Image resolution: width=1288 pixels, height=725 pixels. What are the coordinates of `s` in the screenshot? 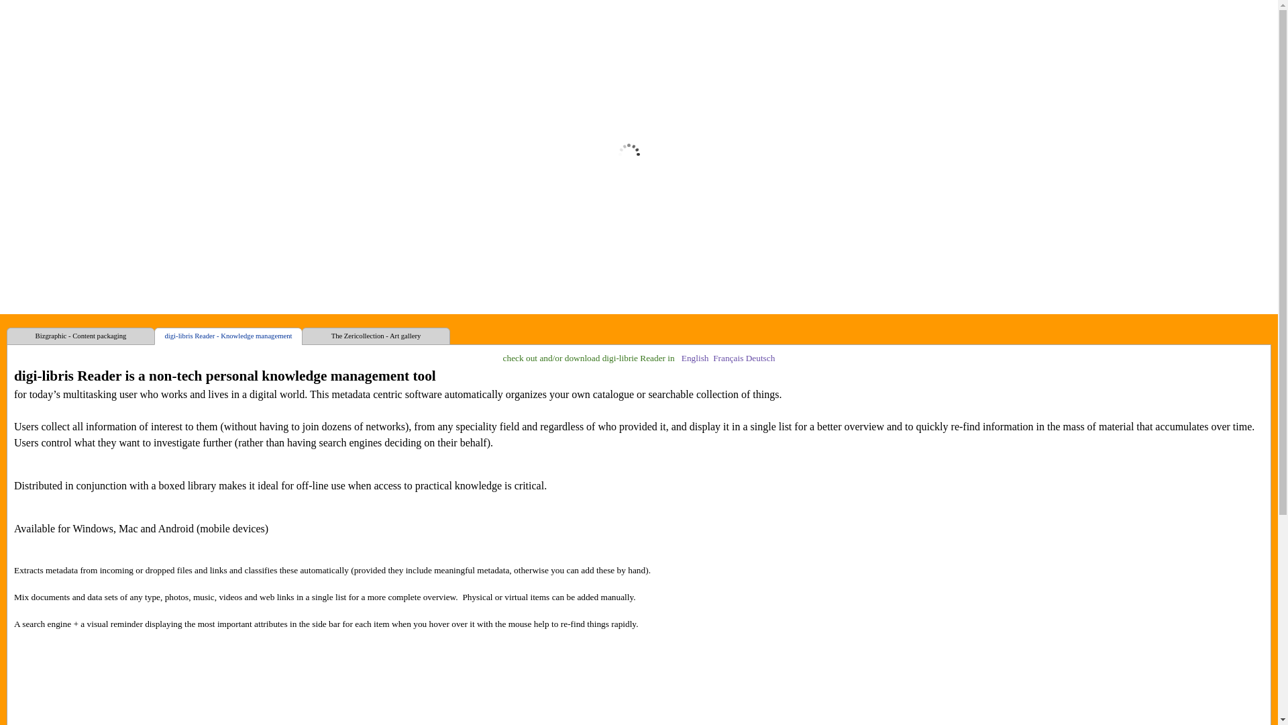 It's located at (742, 358).